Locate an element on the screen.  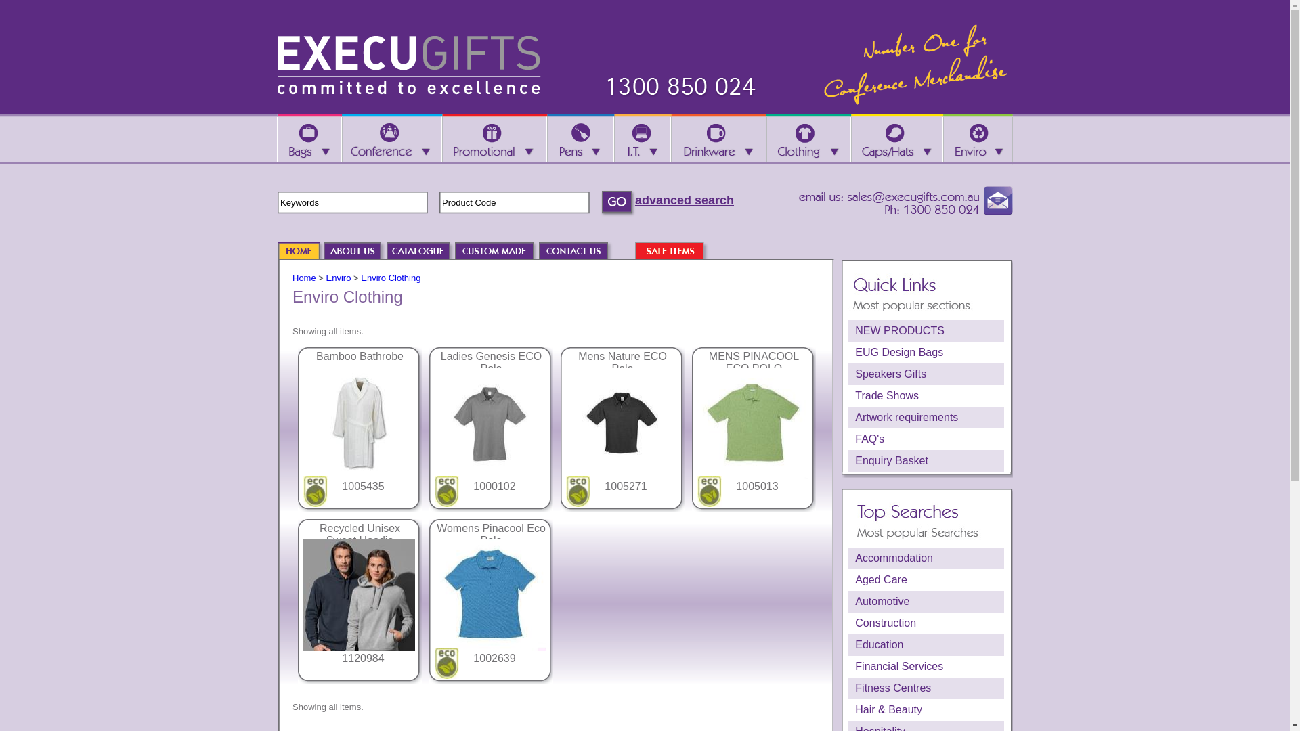
ABOUT US is located at coordinates (354, 252).